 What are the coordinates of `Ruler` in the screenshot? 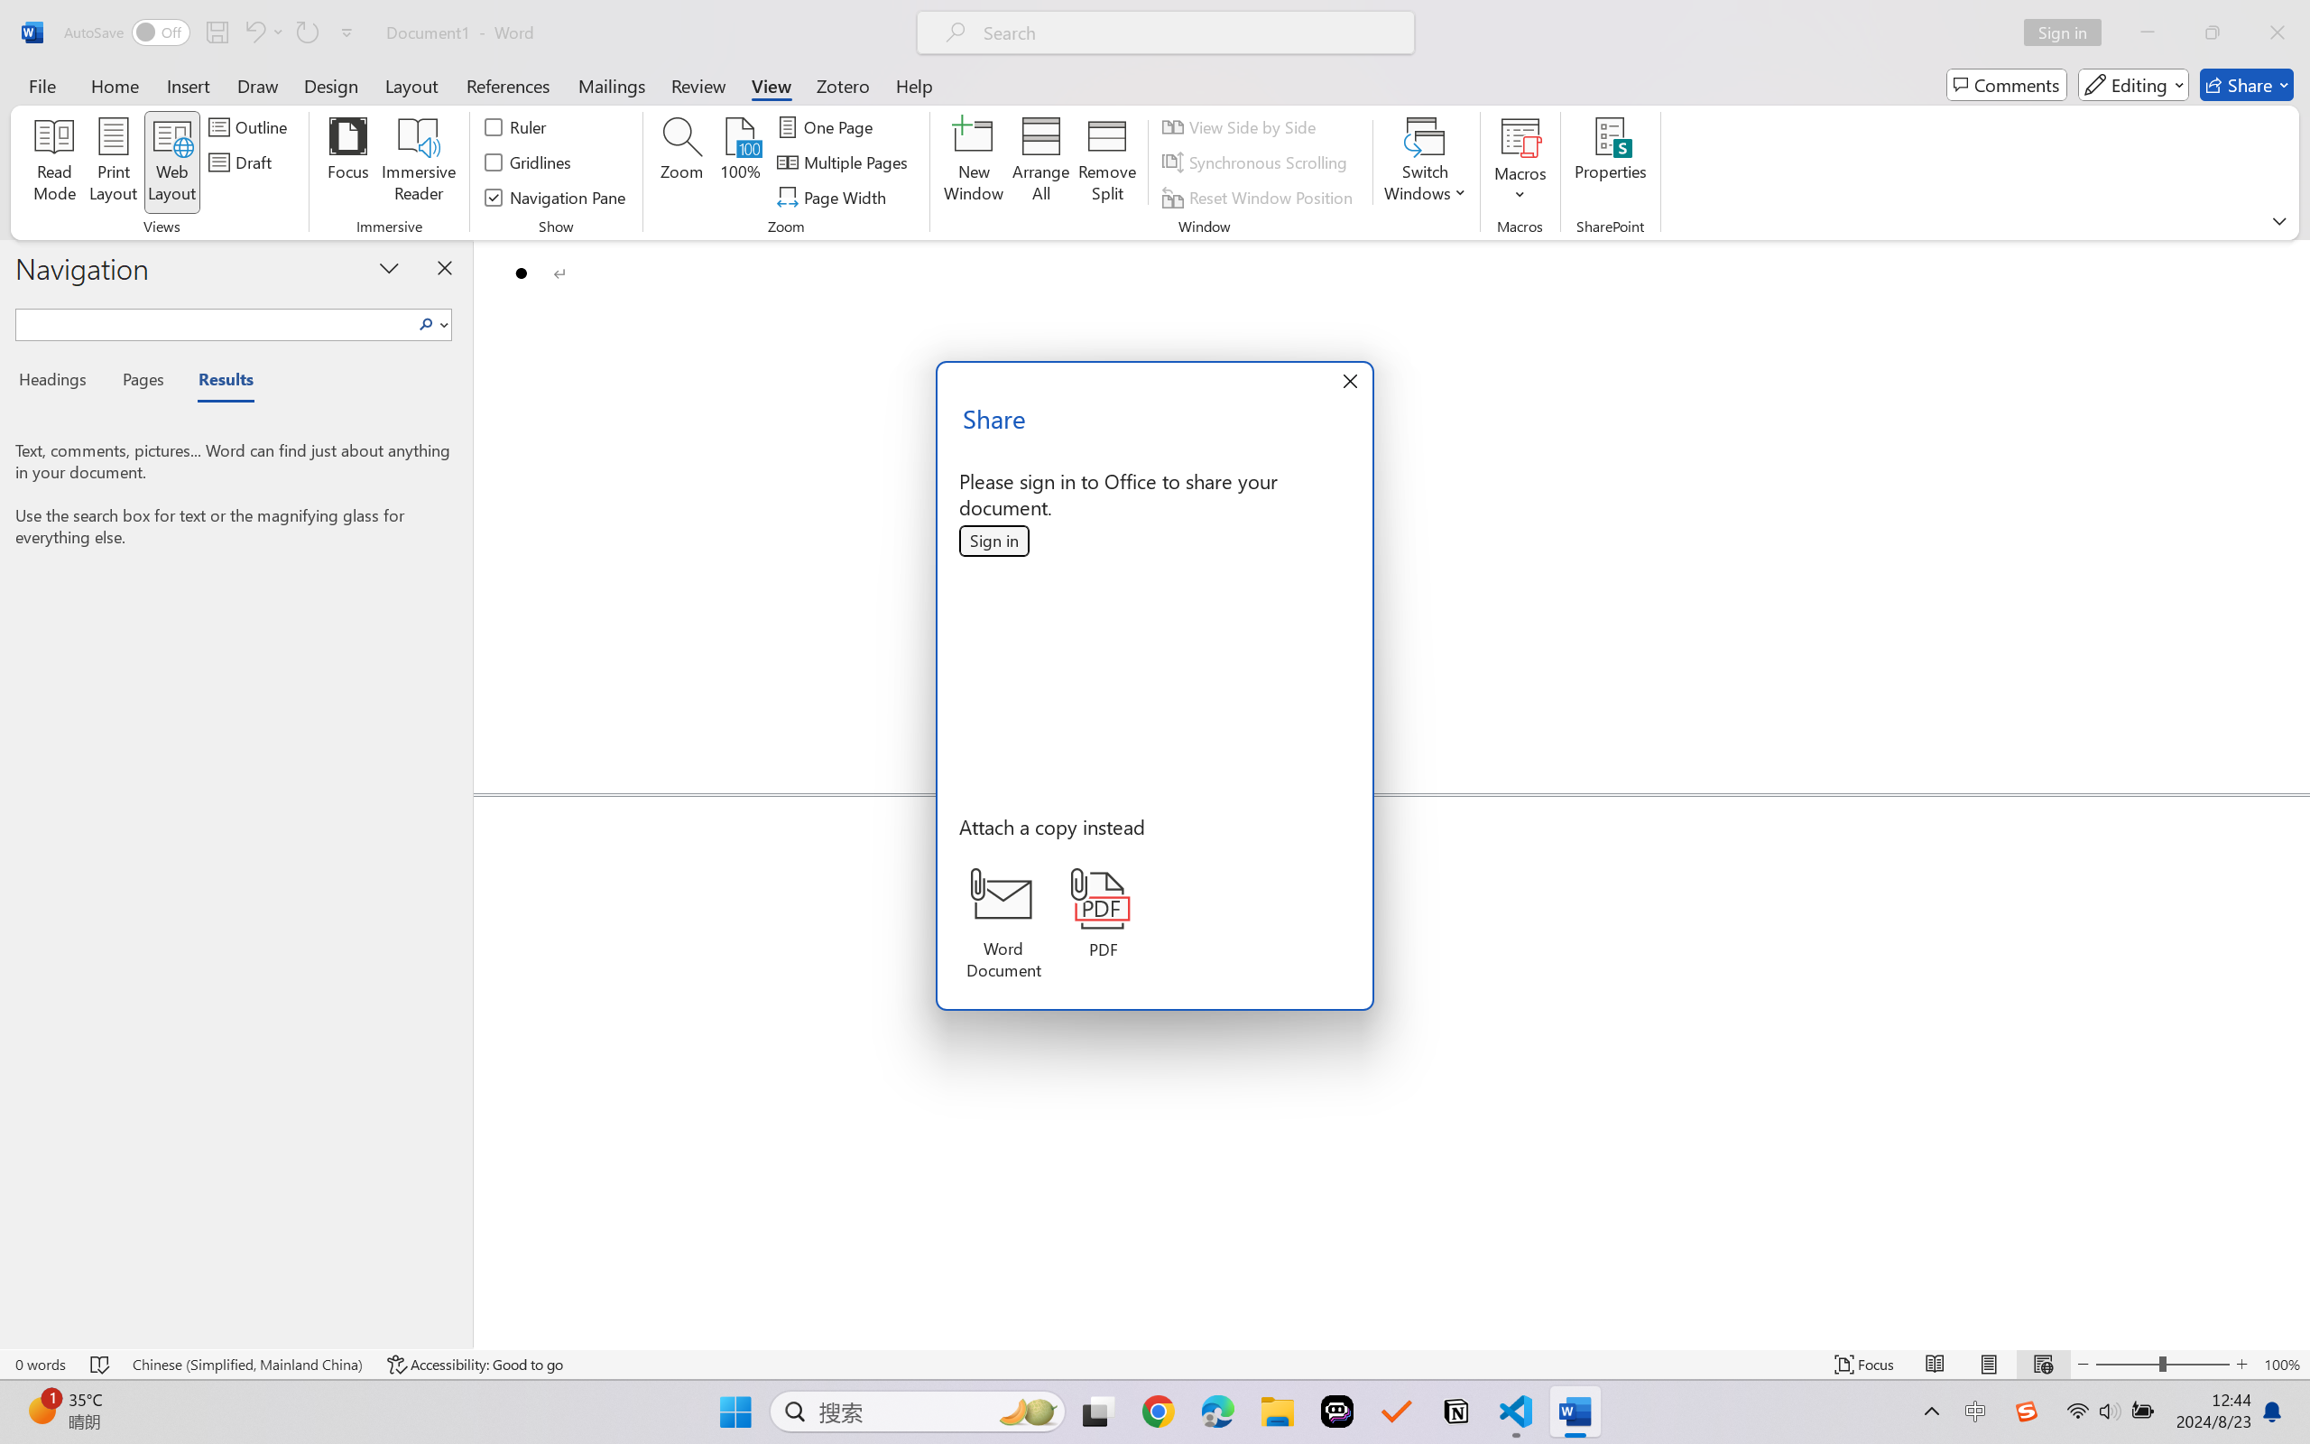 It's located at (516, 126).